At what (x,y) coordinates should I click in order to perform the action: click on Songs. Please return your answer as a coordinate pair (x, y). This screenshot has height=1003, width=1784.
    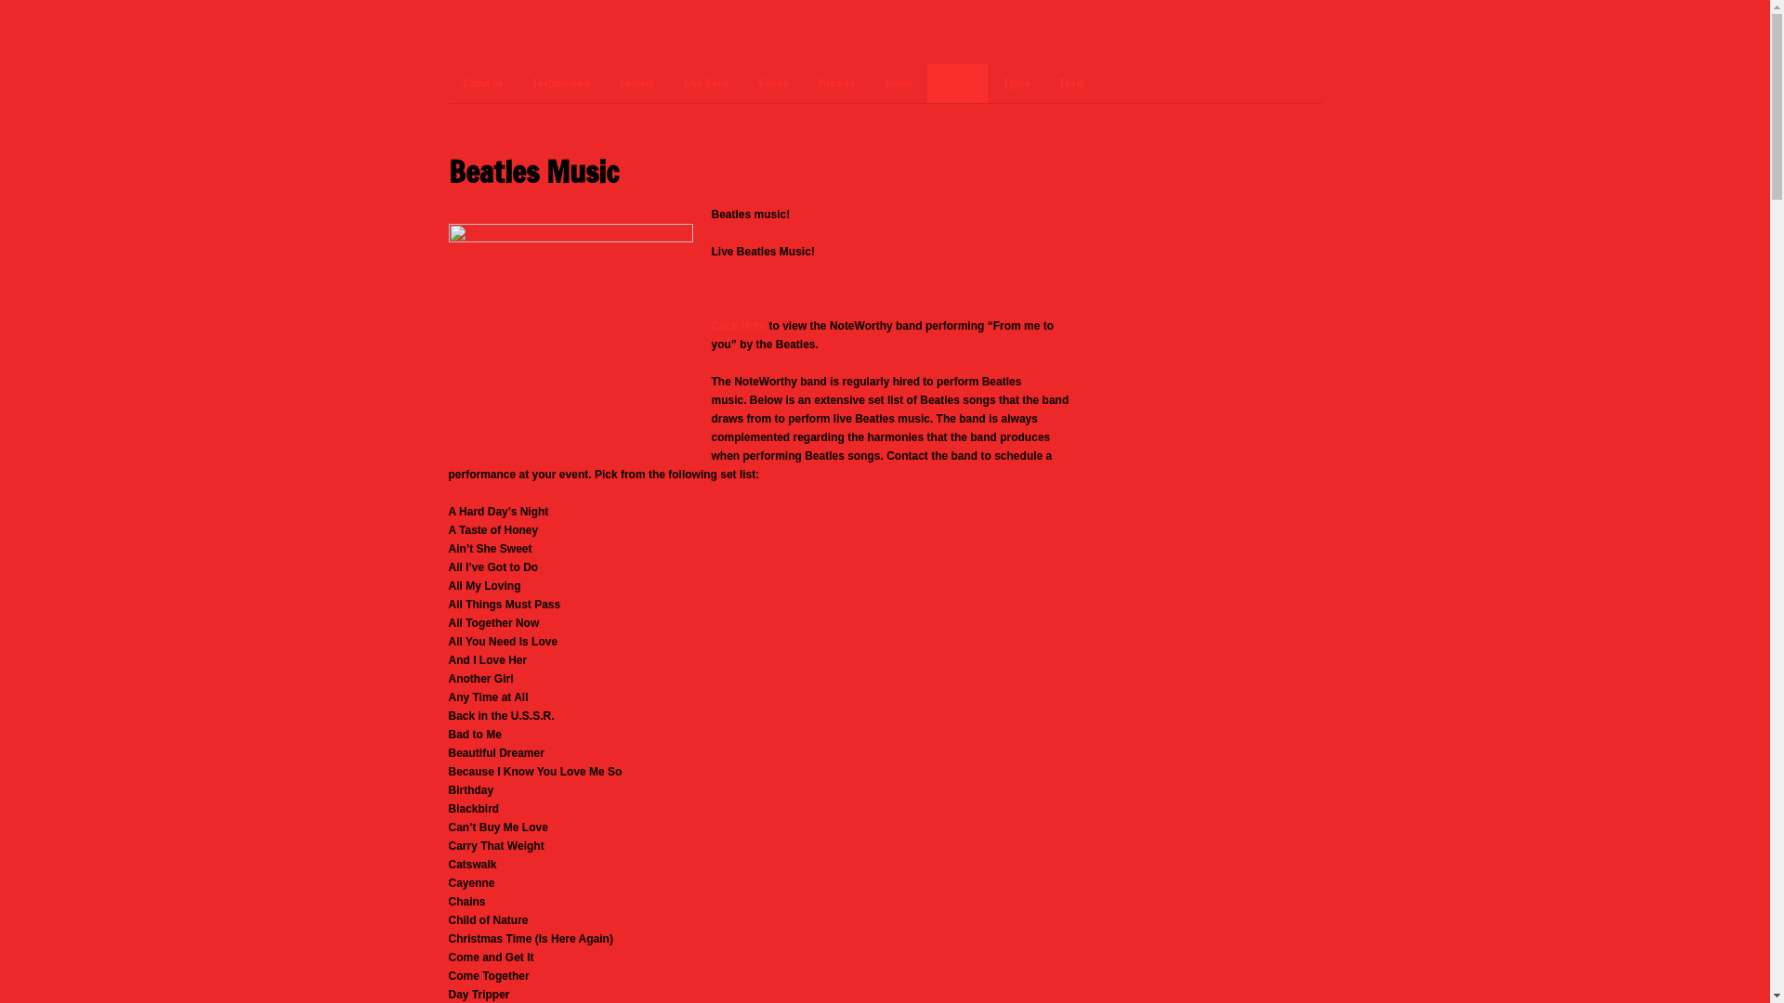
    Looking at the image, I should click on (897, 84).